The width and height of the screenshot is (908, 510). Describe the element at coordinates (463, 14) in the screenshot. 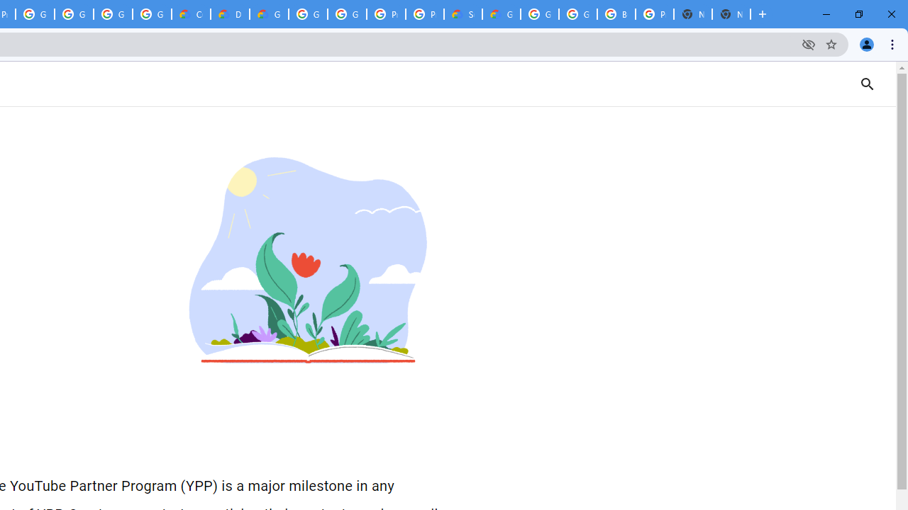

I see `Support Hub | Google Cloud` at that location.